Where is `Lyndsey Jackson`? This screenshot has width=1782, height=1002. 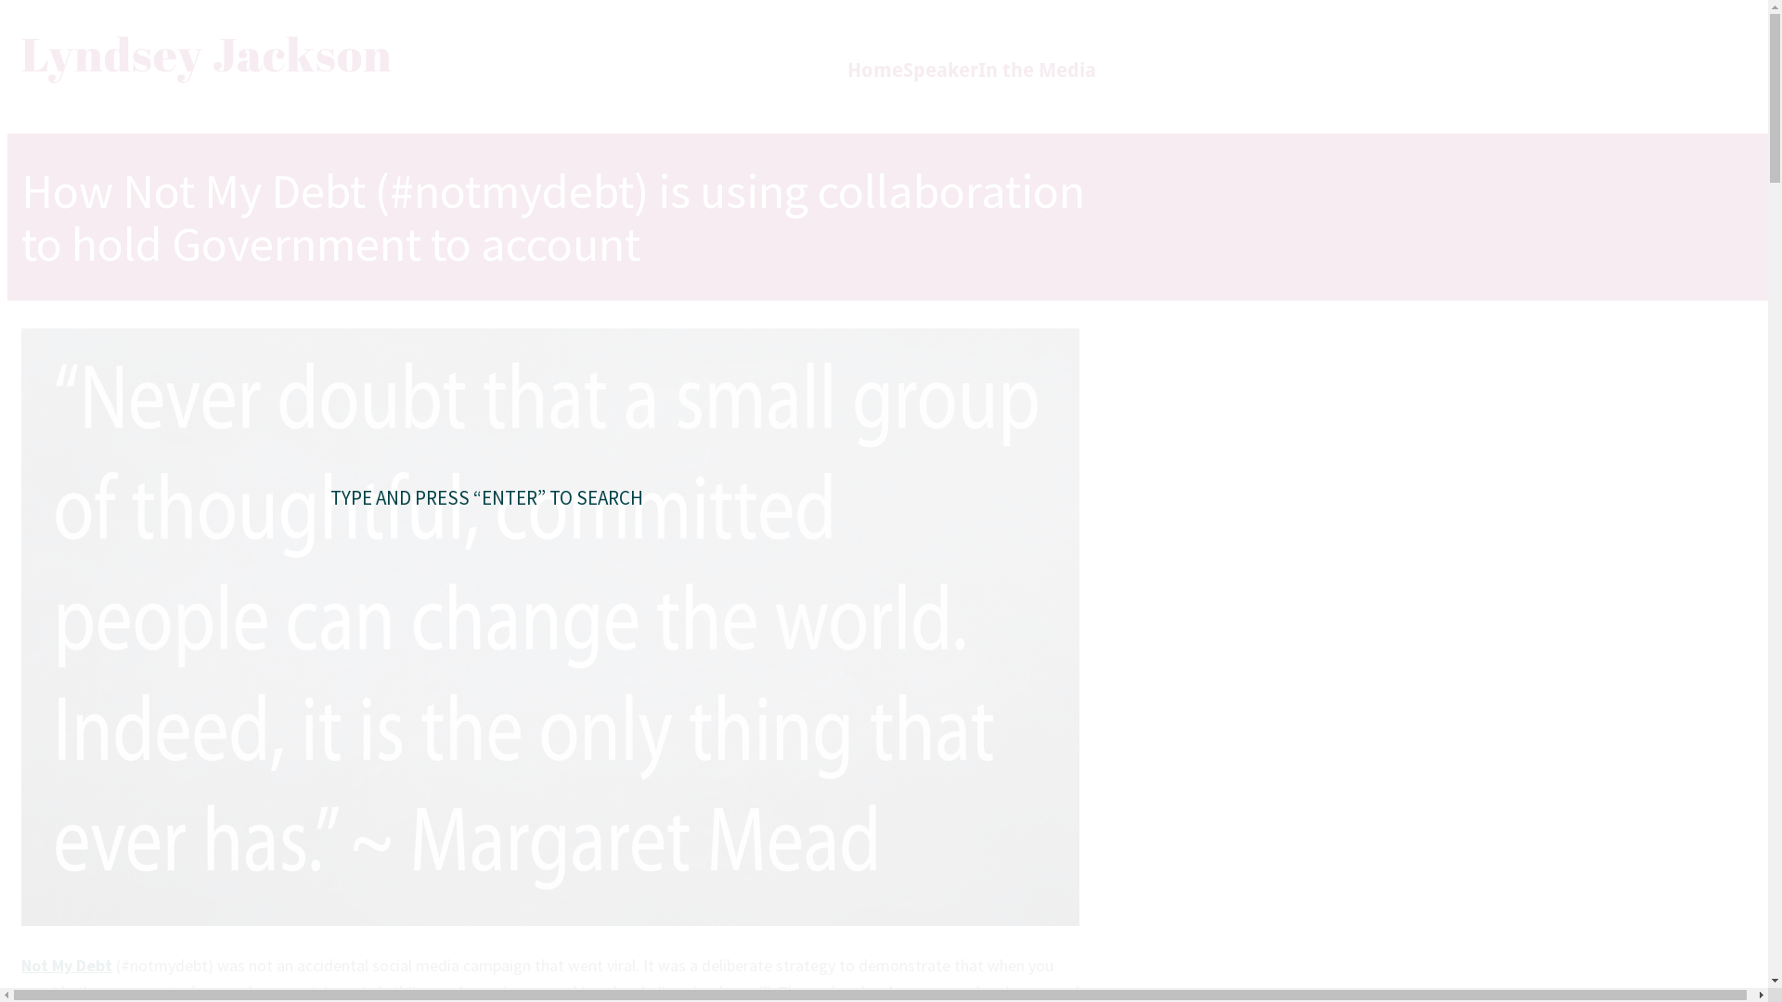 Lyndsey Jackson is located at coordinates (213, 54).